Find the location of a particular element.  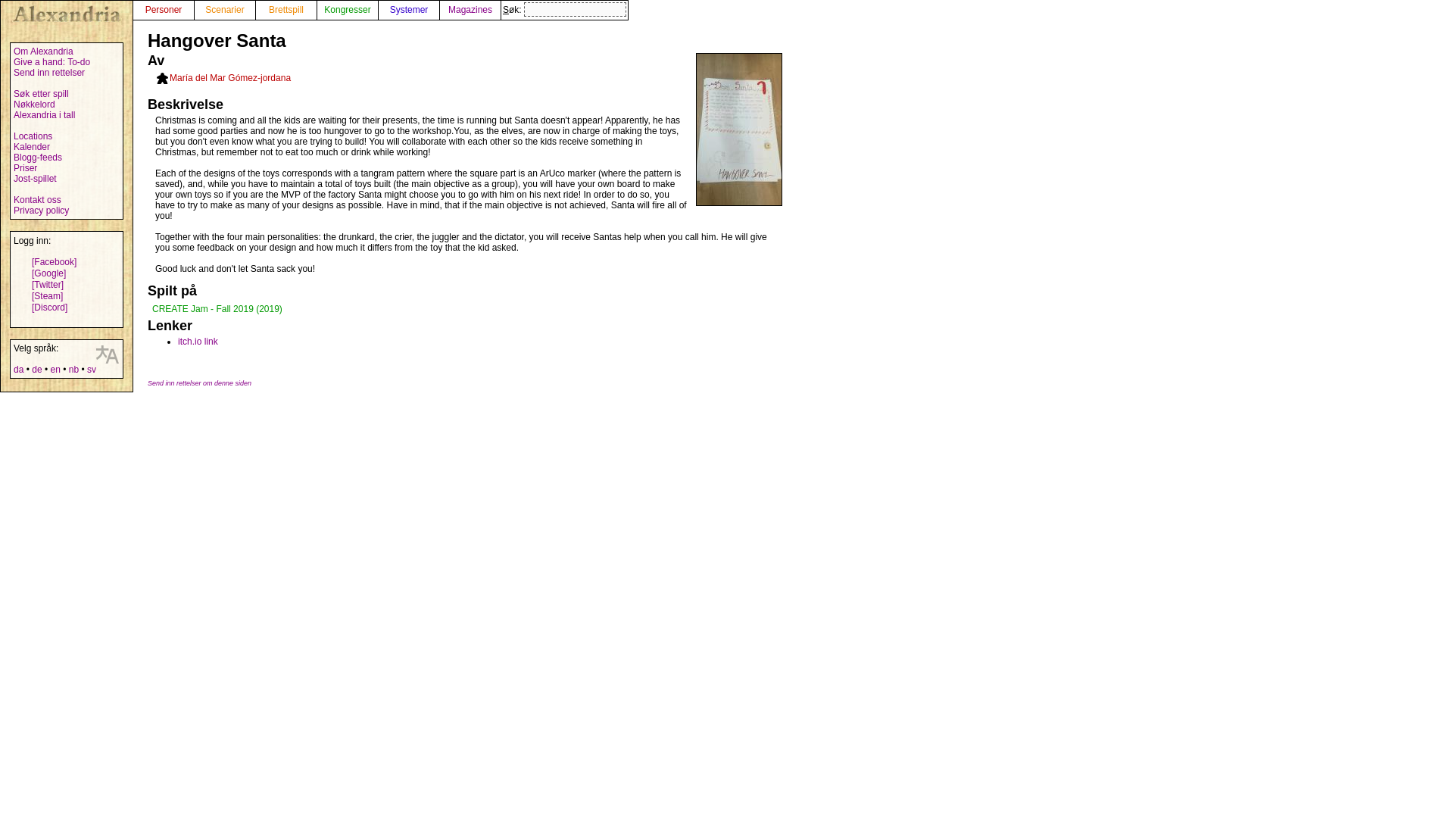

da is located at coordinates (18, 369).